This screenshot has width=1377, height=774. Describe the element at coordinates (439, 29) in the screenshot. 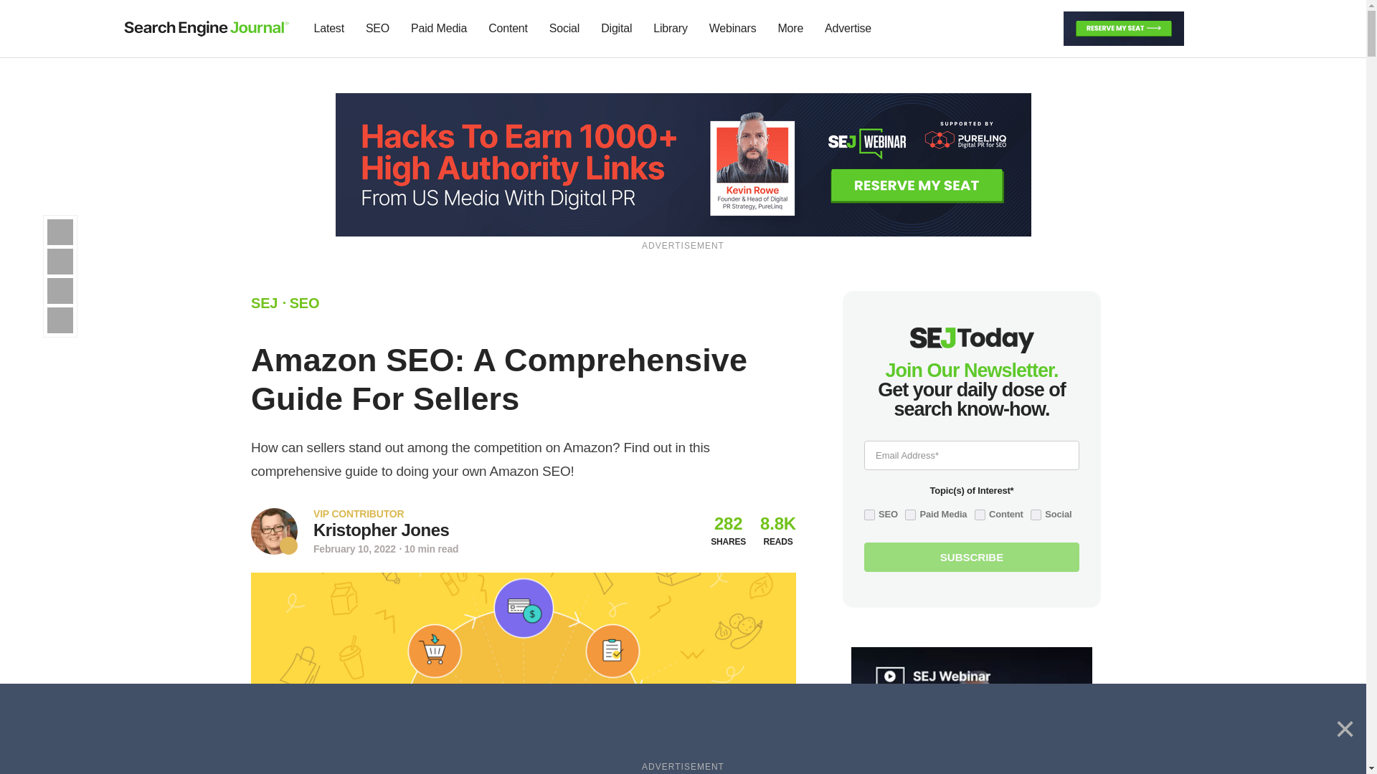

I see `Paid Media` at that location.